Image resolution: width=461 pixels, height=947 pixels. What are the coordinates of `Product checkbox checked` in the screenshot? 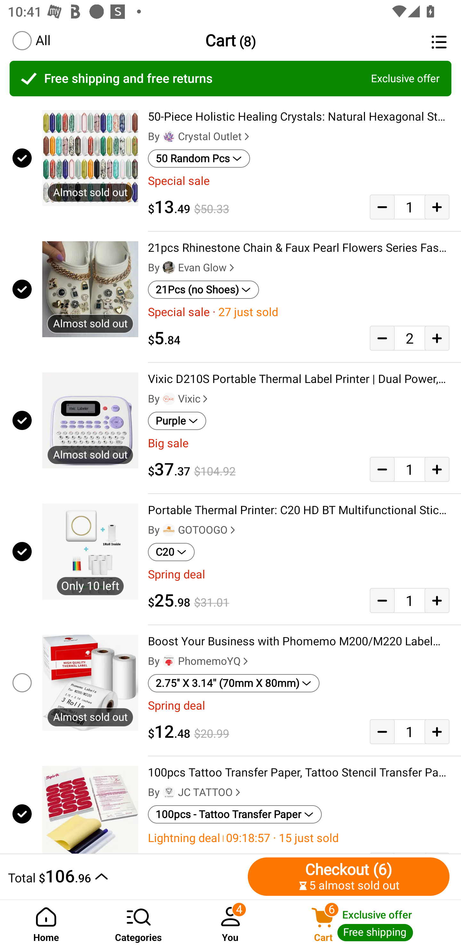 It's located at (21, 812).